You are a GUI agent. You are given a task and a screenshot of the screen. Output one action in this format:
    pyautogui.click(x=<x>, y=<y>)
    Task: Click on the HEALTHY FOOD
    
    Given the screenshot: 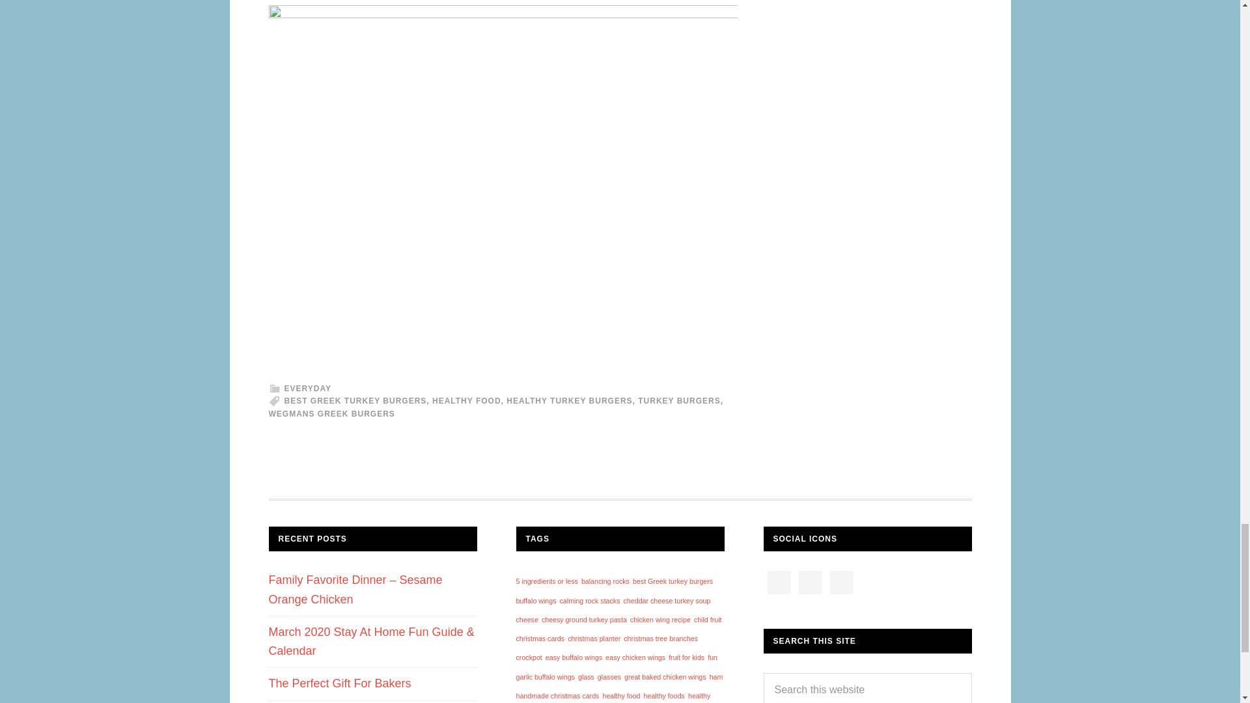 What is the action you would take?
    pyautogui.click(x=466, y=401)
    